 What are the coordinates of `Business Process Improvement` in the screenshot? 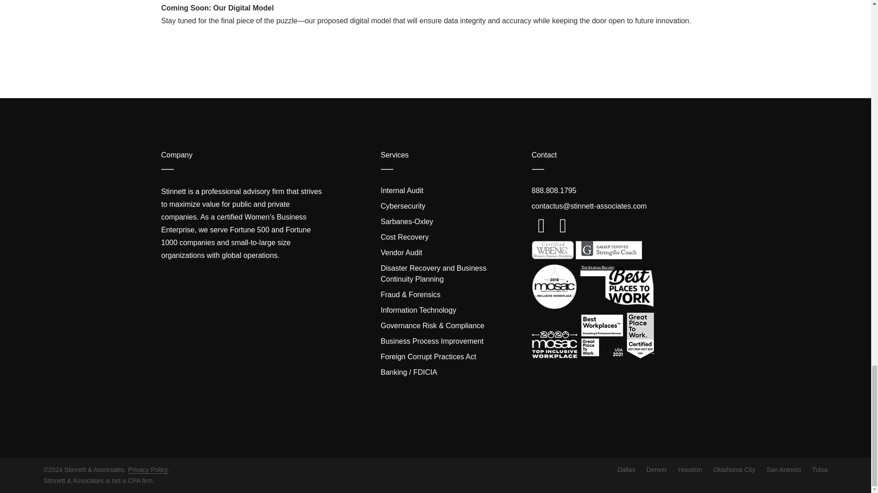 It's located at (432, 341).